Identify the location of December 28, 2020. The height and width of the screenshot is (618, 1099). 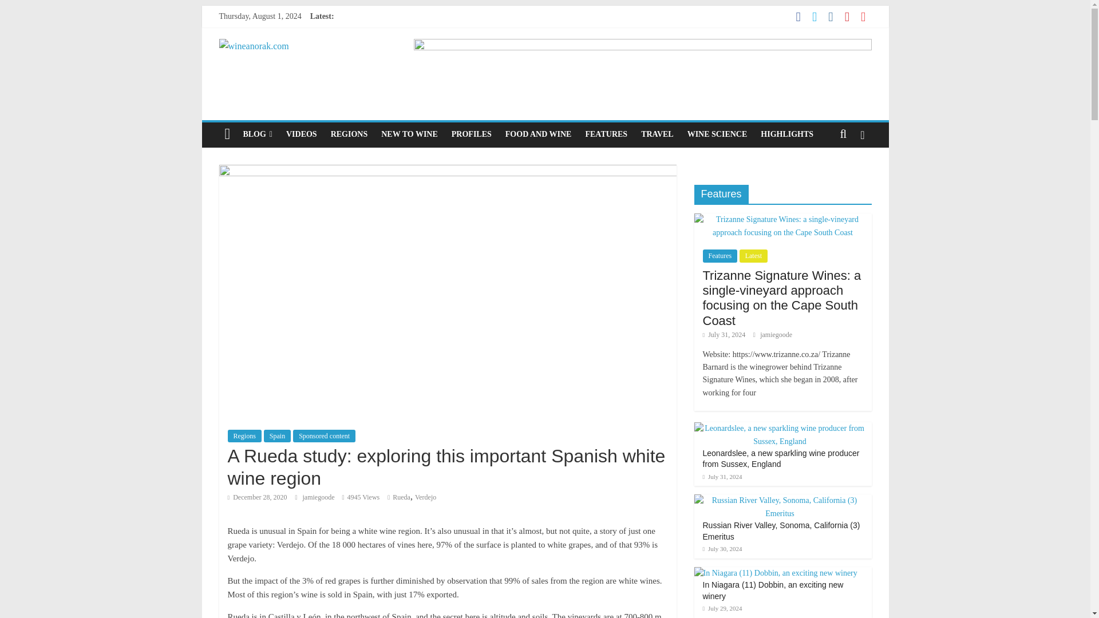
(257, 497).